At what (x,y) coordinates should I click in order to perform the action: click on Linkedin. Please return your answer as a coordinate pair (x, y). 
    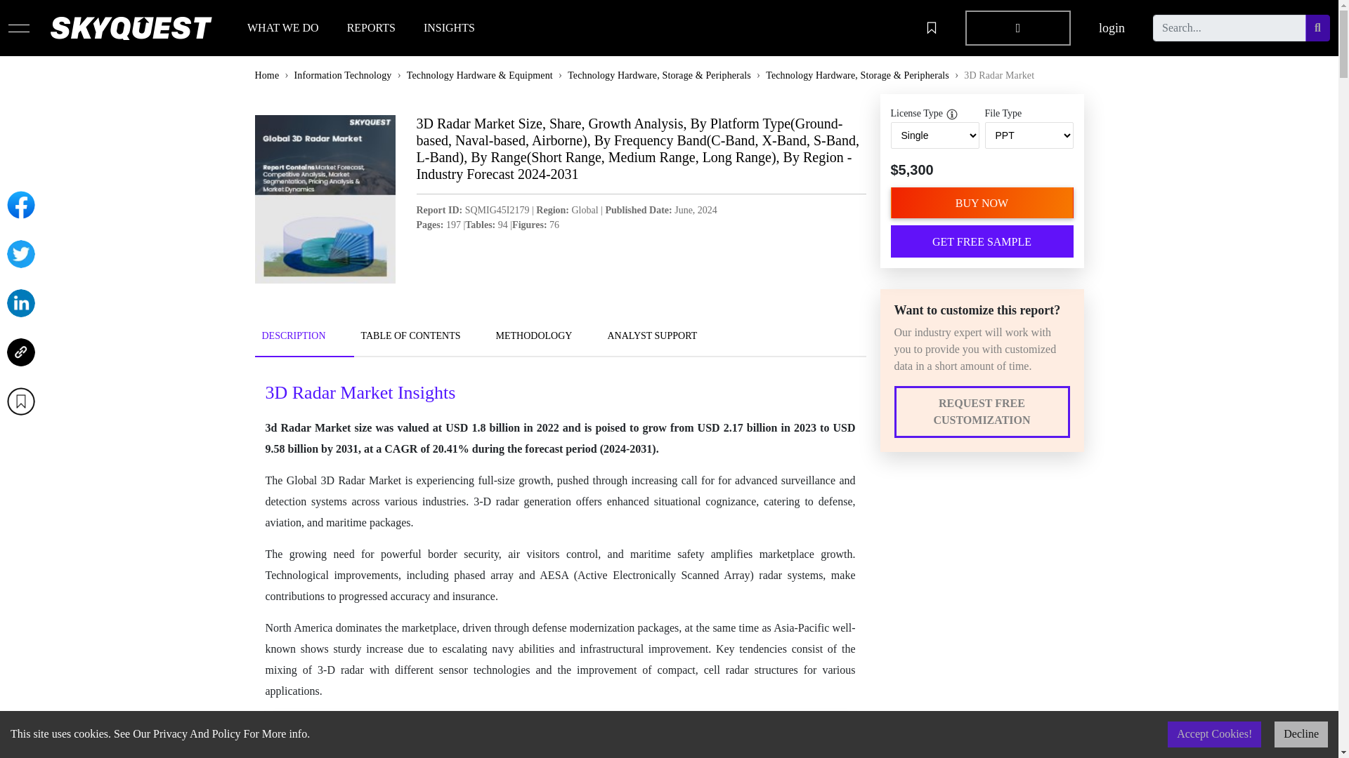
    Looking at the image, I should click on (20, 303).